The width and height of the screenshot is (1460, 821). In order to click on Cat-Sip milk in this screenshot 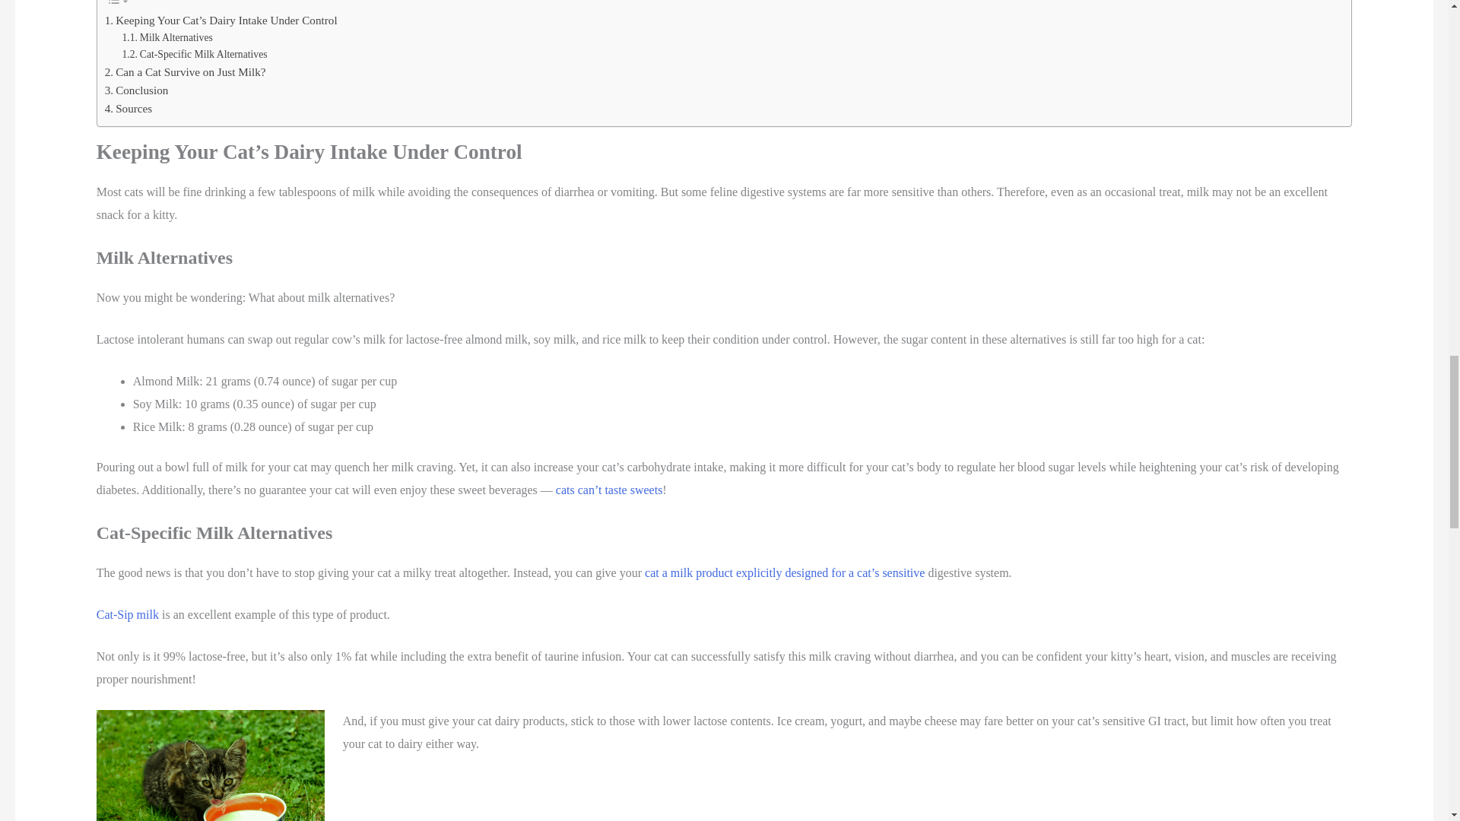, I will do `click(128, 614)`.